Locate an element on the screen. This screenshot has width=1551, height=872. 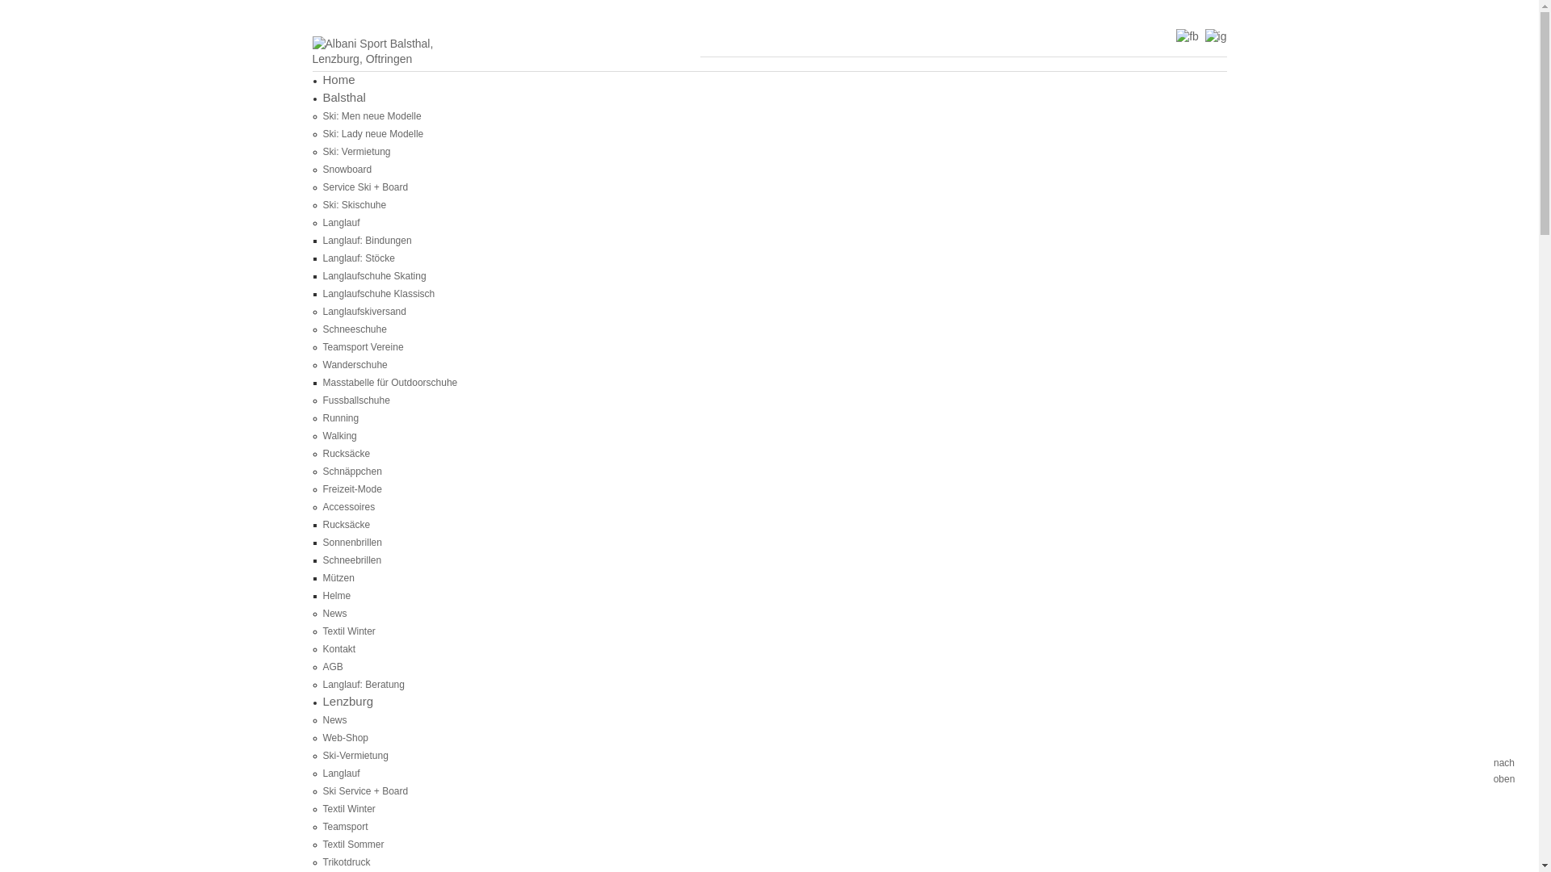
News is located at coordinates (335, 720).